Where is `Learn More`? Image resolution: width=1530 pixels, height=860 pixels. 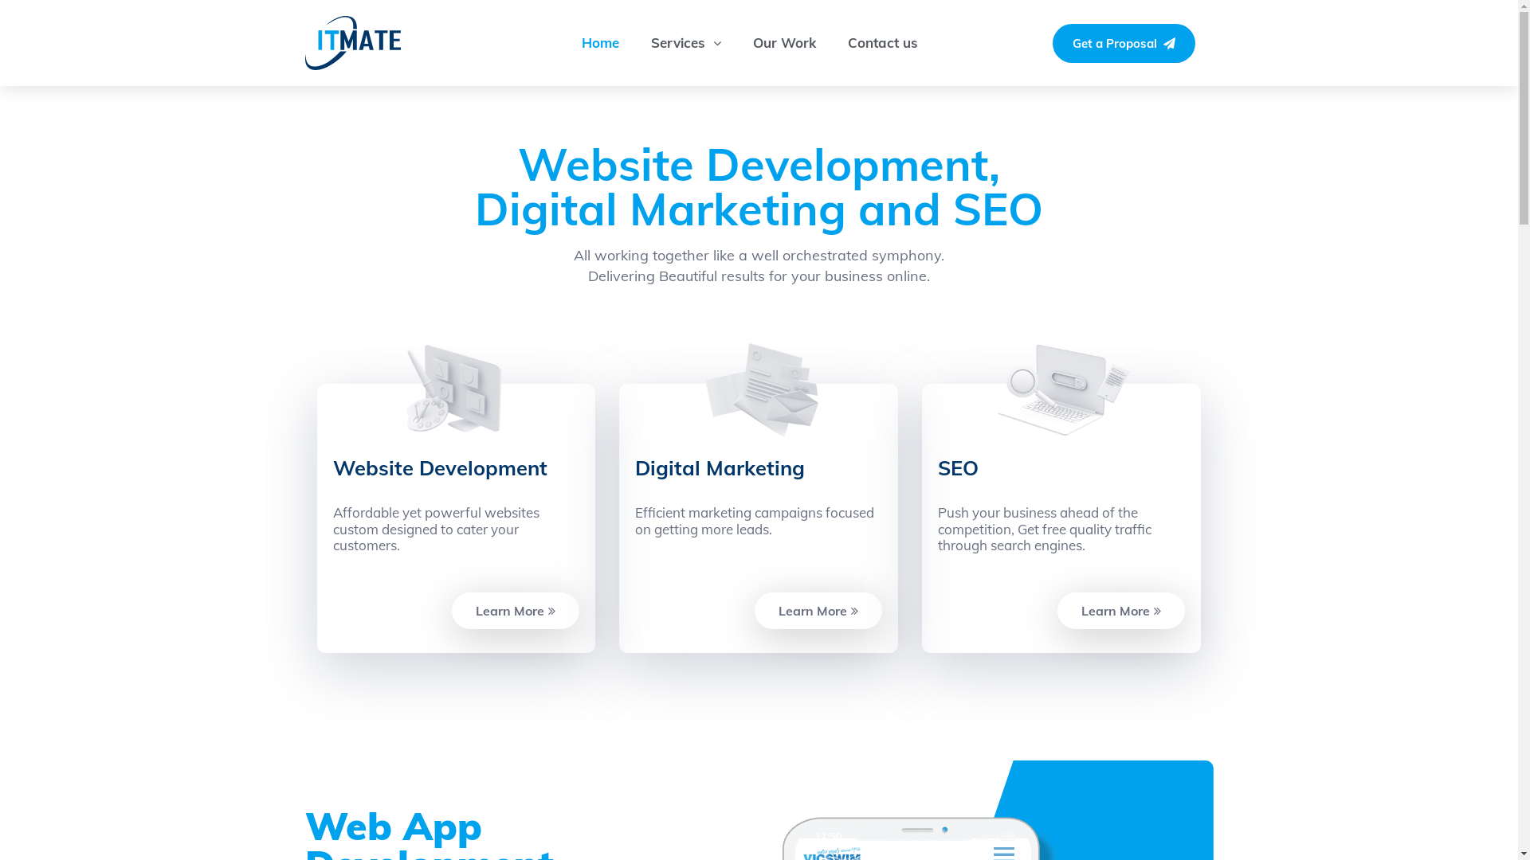 Learn More is located at coordinates (818, 611).